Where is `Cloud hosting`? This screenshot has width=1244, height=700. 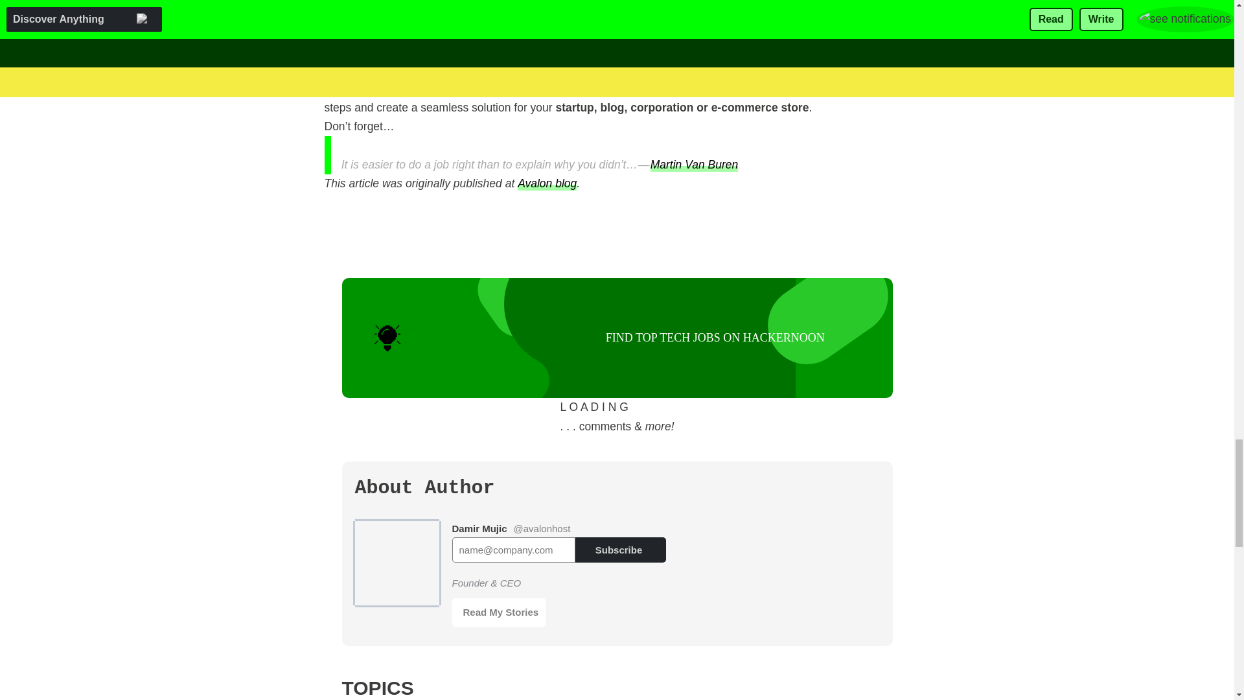 Cloud hosting is located at coordinates (358, 1).